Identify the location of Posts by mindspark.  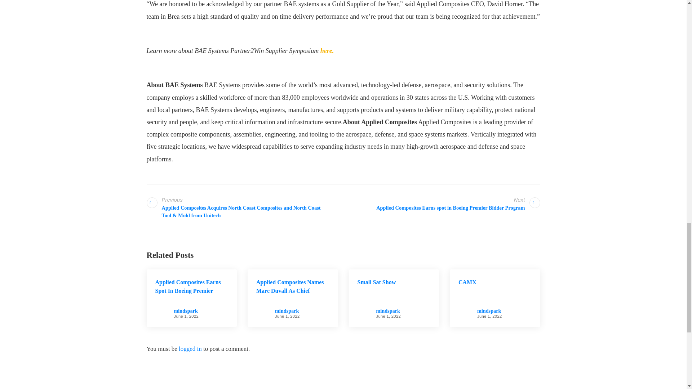
(185, 310).